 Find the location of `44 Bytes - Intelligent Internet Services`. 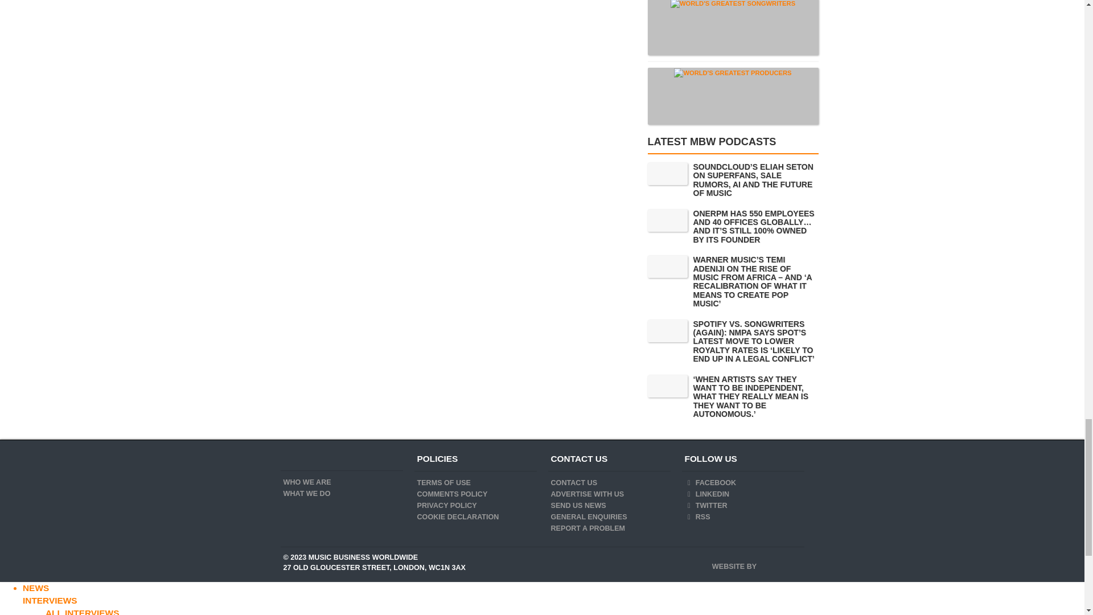

44 Bytes - Intelligent Internet Services is located at coordinates (780, 563).